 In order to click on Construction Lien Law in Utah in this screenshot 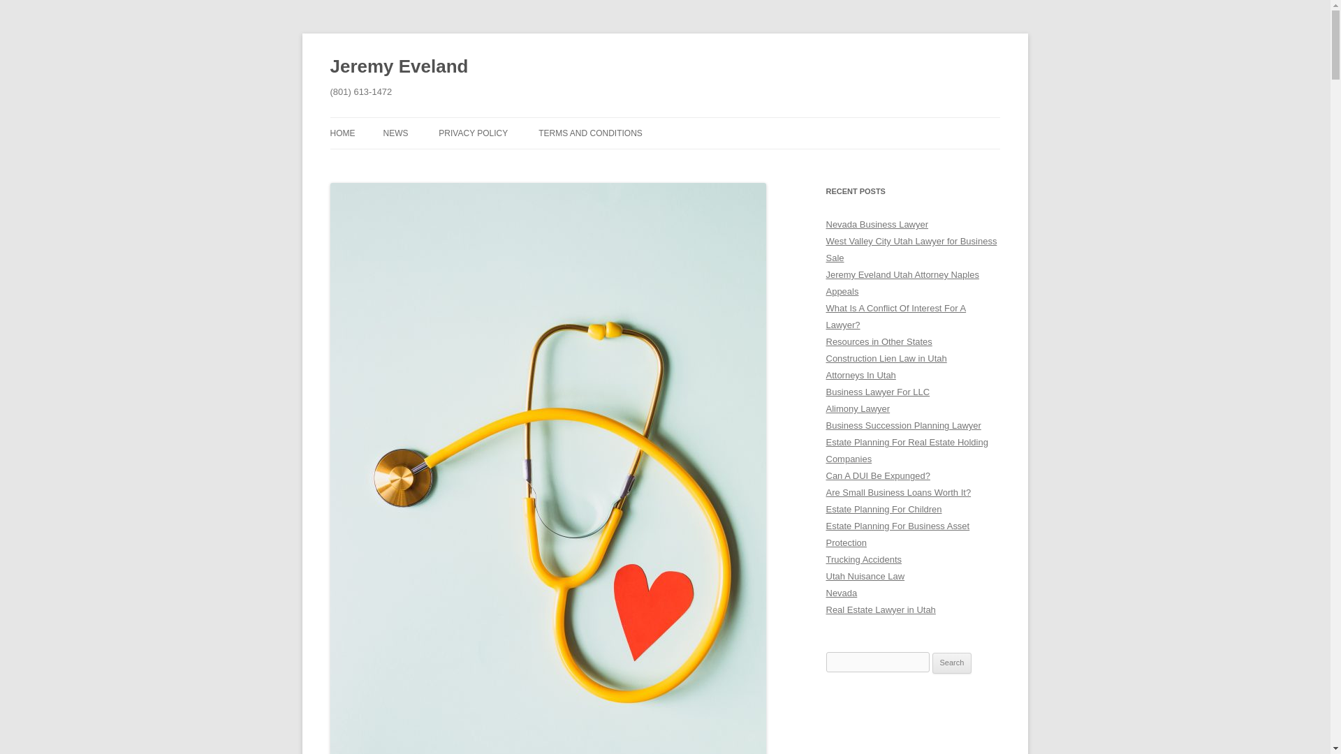, I will do `click(886, 358)`.